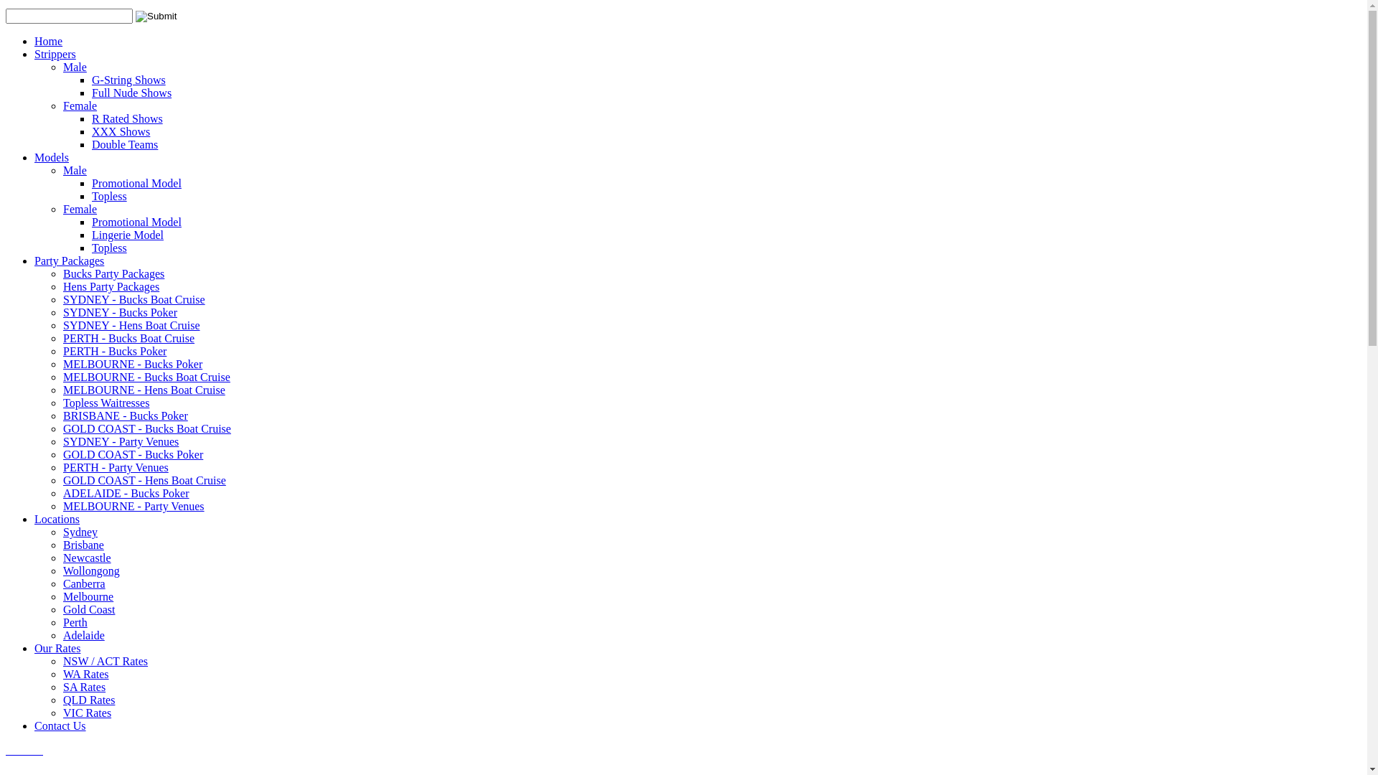 The height and width of the screenshot is (775, 1378). Describe the element at coordinates (57, 520) in the screenshot. I see `Locations` at that location.